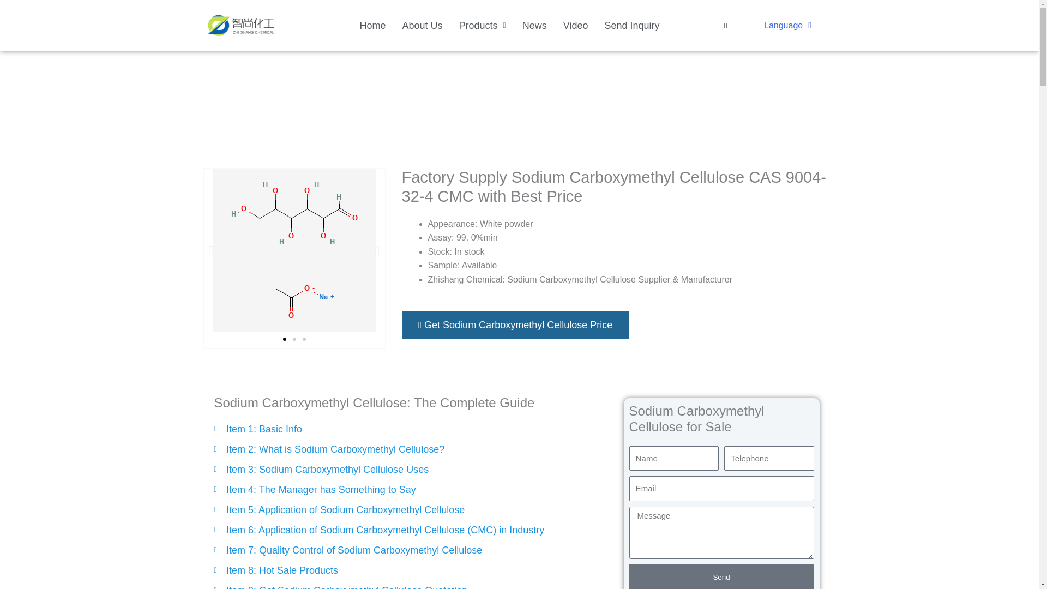 The width and height of the screenshot is (1047, 589). What do you see at coordinates (482, 25) in the screenshot?
I see `Products` at bounding box center [482, 25].